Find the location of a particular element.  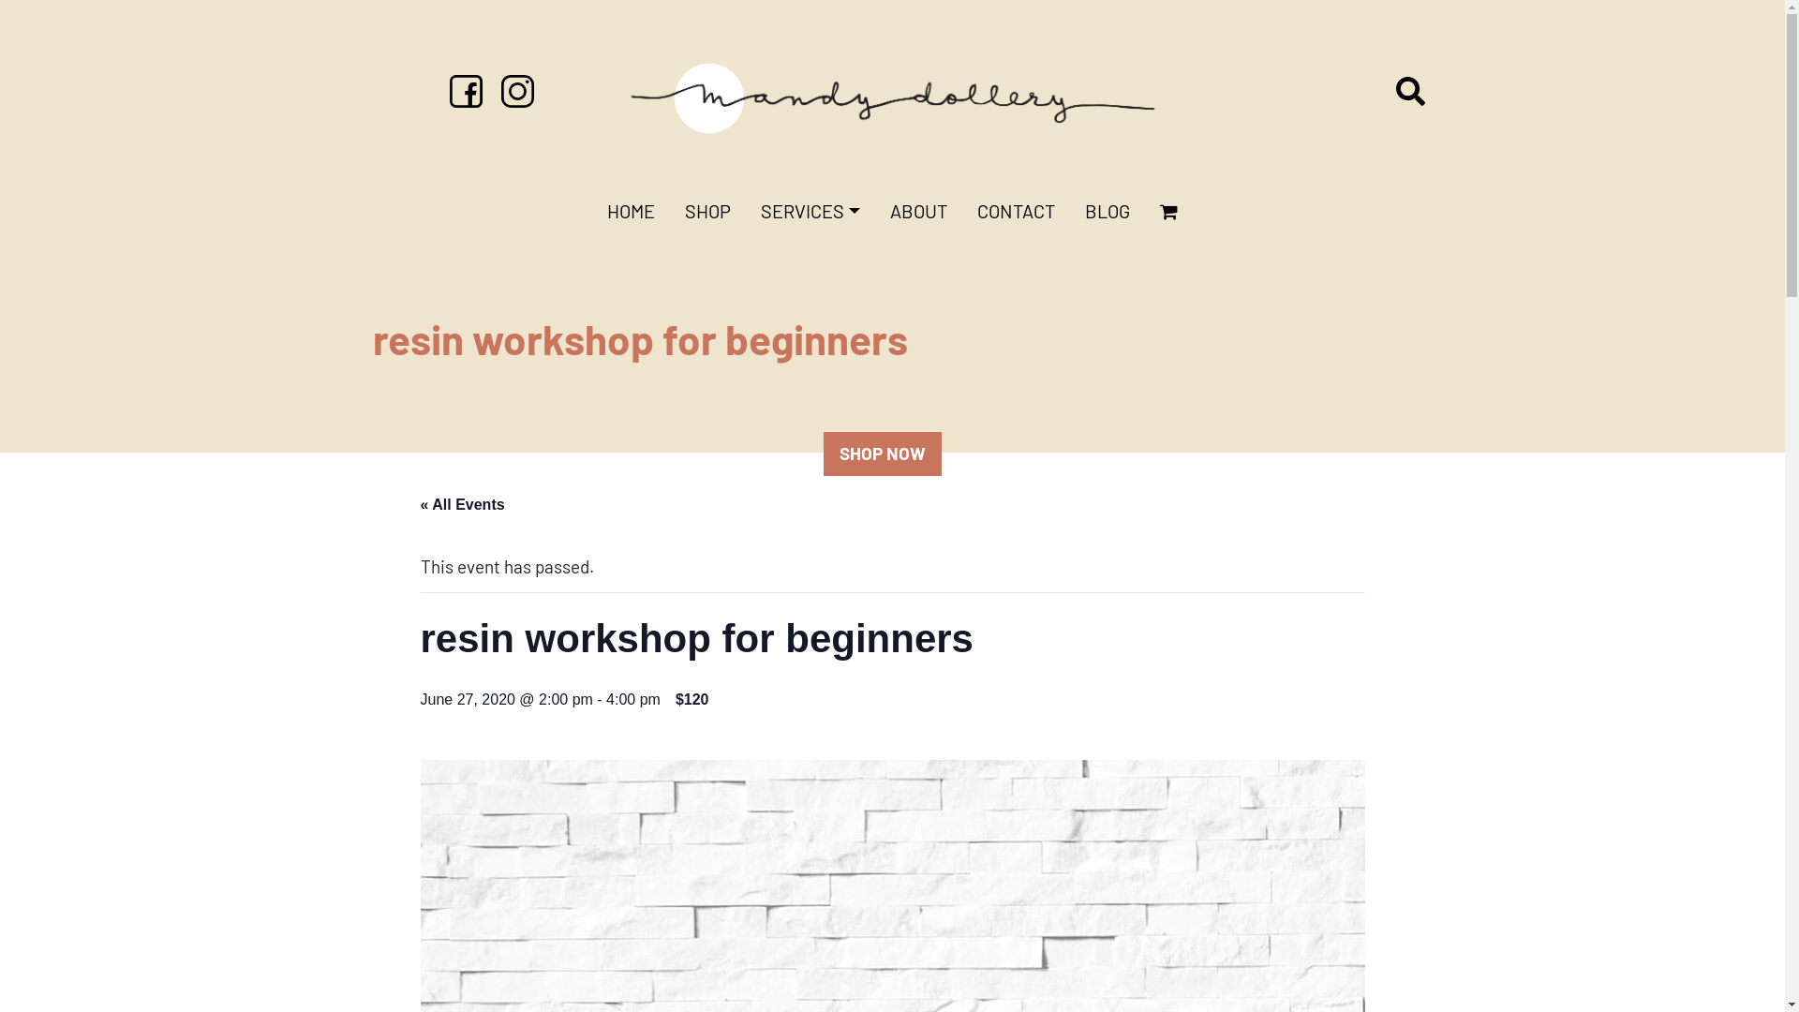

SERVICES is located at coordinates (810, 211).